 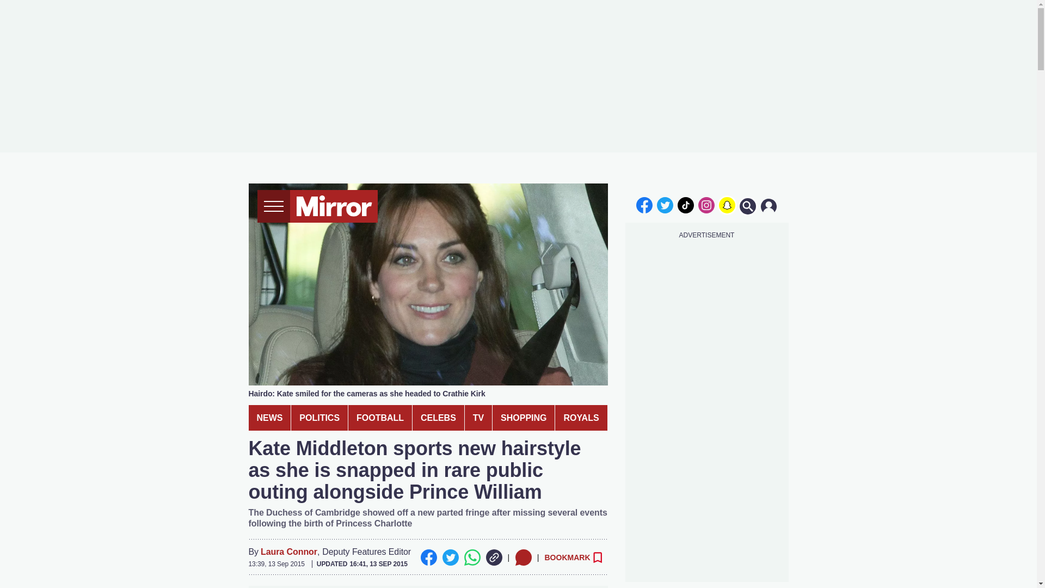 What do you see at coordinates (665, 205) in the screenshot?
I see `twitter` at bounding box center [665, 205].